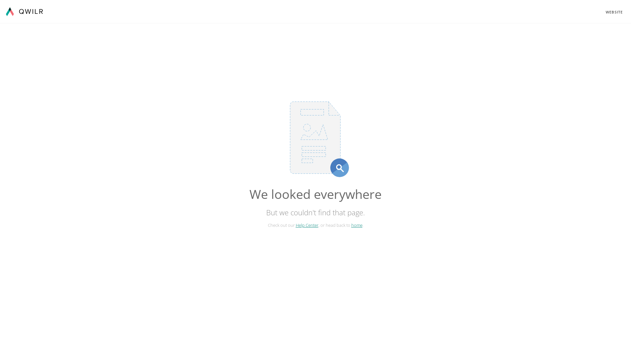 This screenshot has width=631, height=355. Describe the element at coordinates (307, 225) in the screenshot. I see `Help Center` at that location.